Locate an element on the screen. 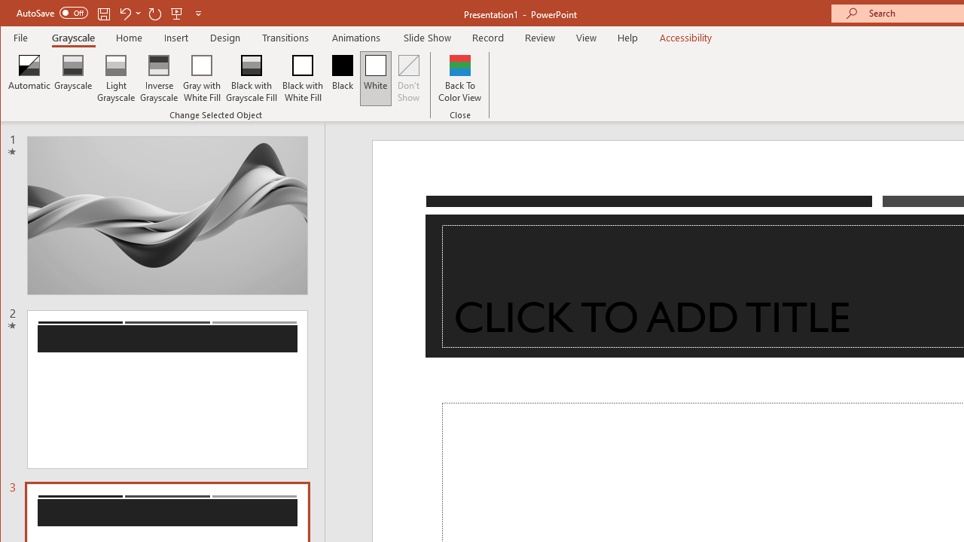 This screenshot has height=542, width=964. Inverse Grayscale is located at coordinates (160, 78).